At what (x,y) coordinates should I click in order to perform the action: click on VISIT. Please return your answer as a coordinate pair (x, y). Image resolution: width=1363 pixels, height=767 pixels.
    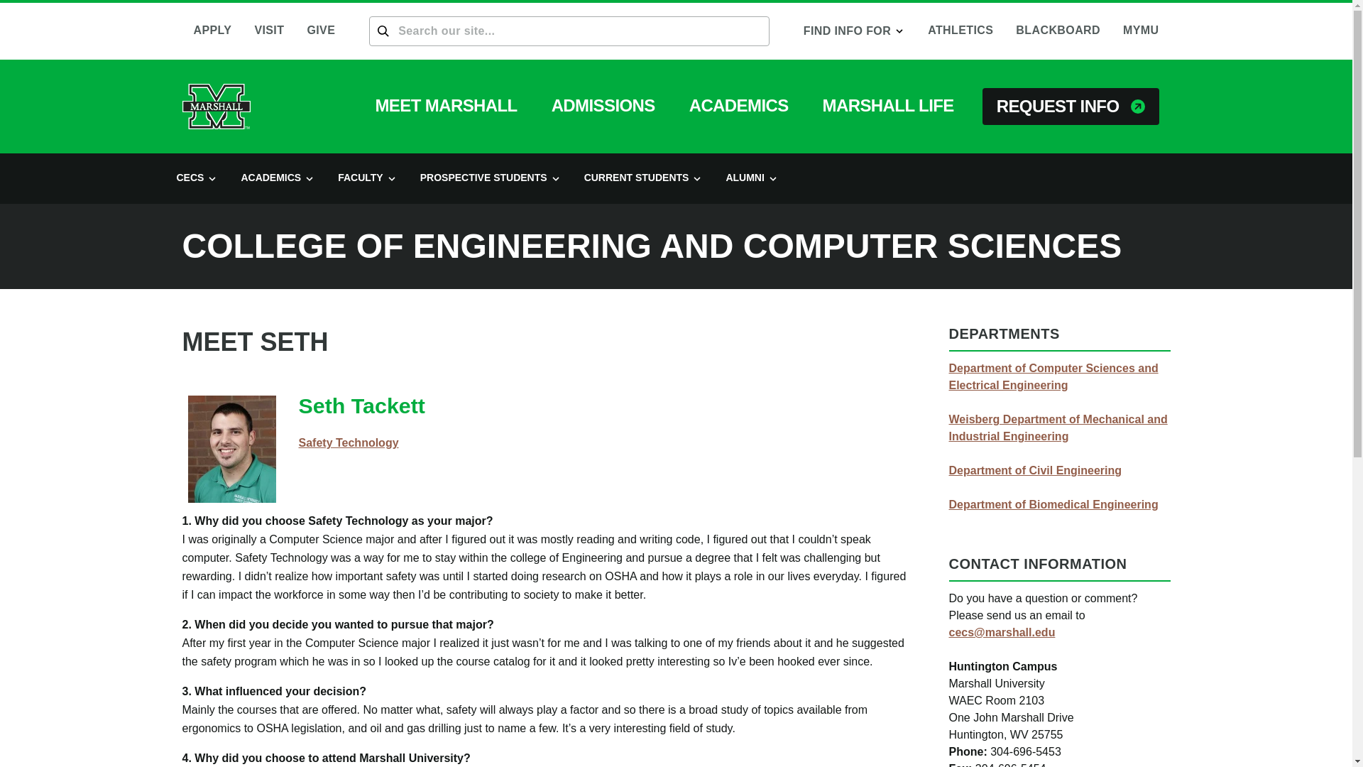
    Looking at the image, I should click on (268, 31).